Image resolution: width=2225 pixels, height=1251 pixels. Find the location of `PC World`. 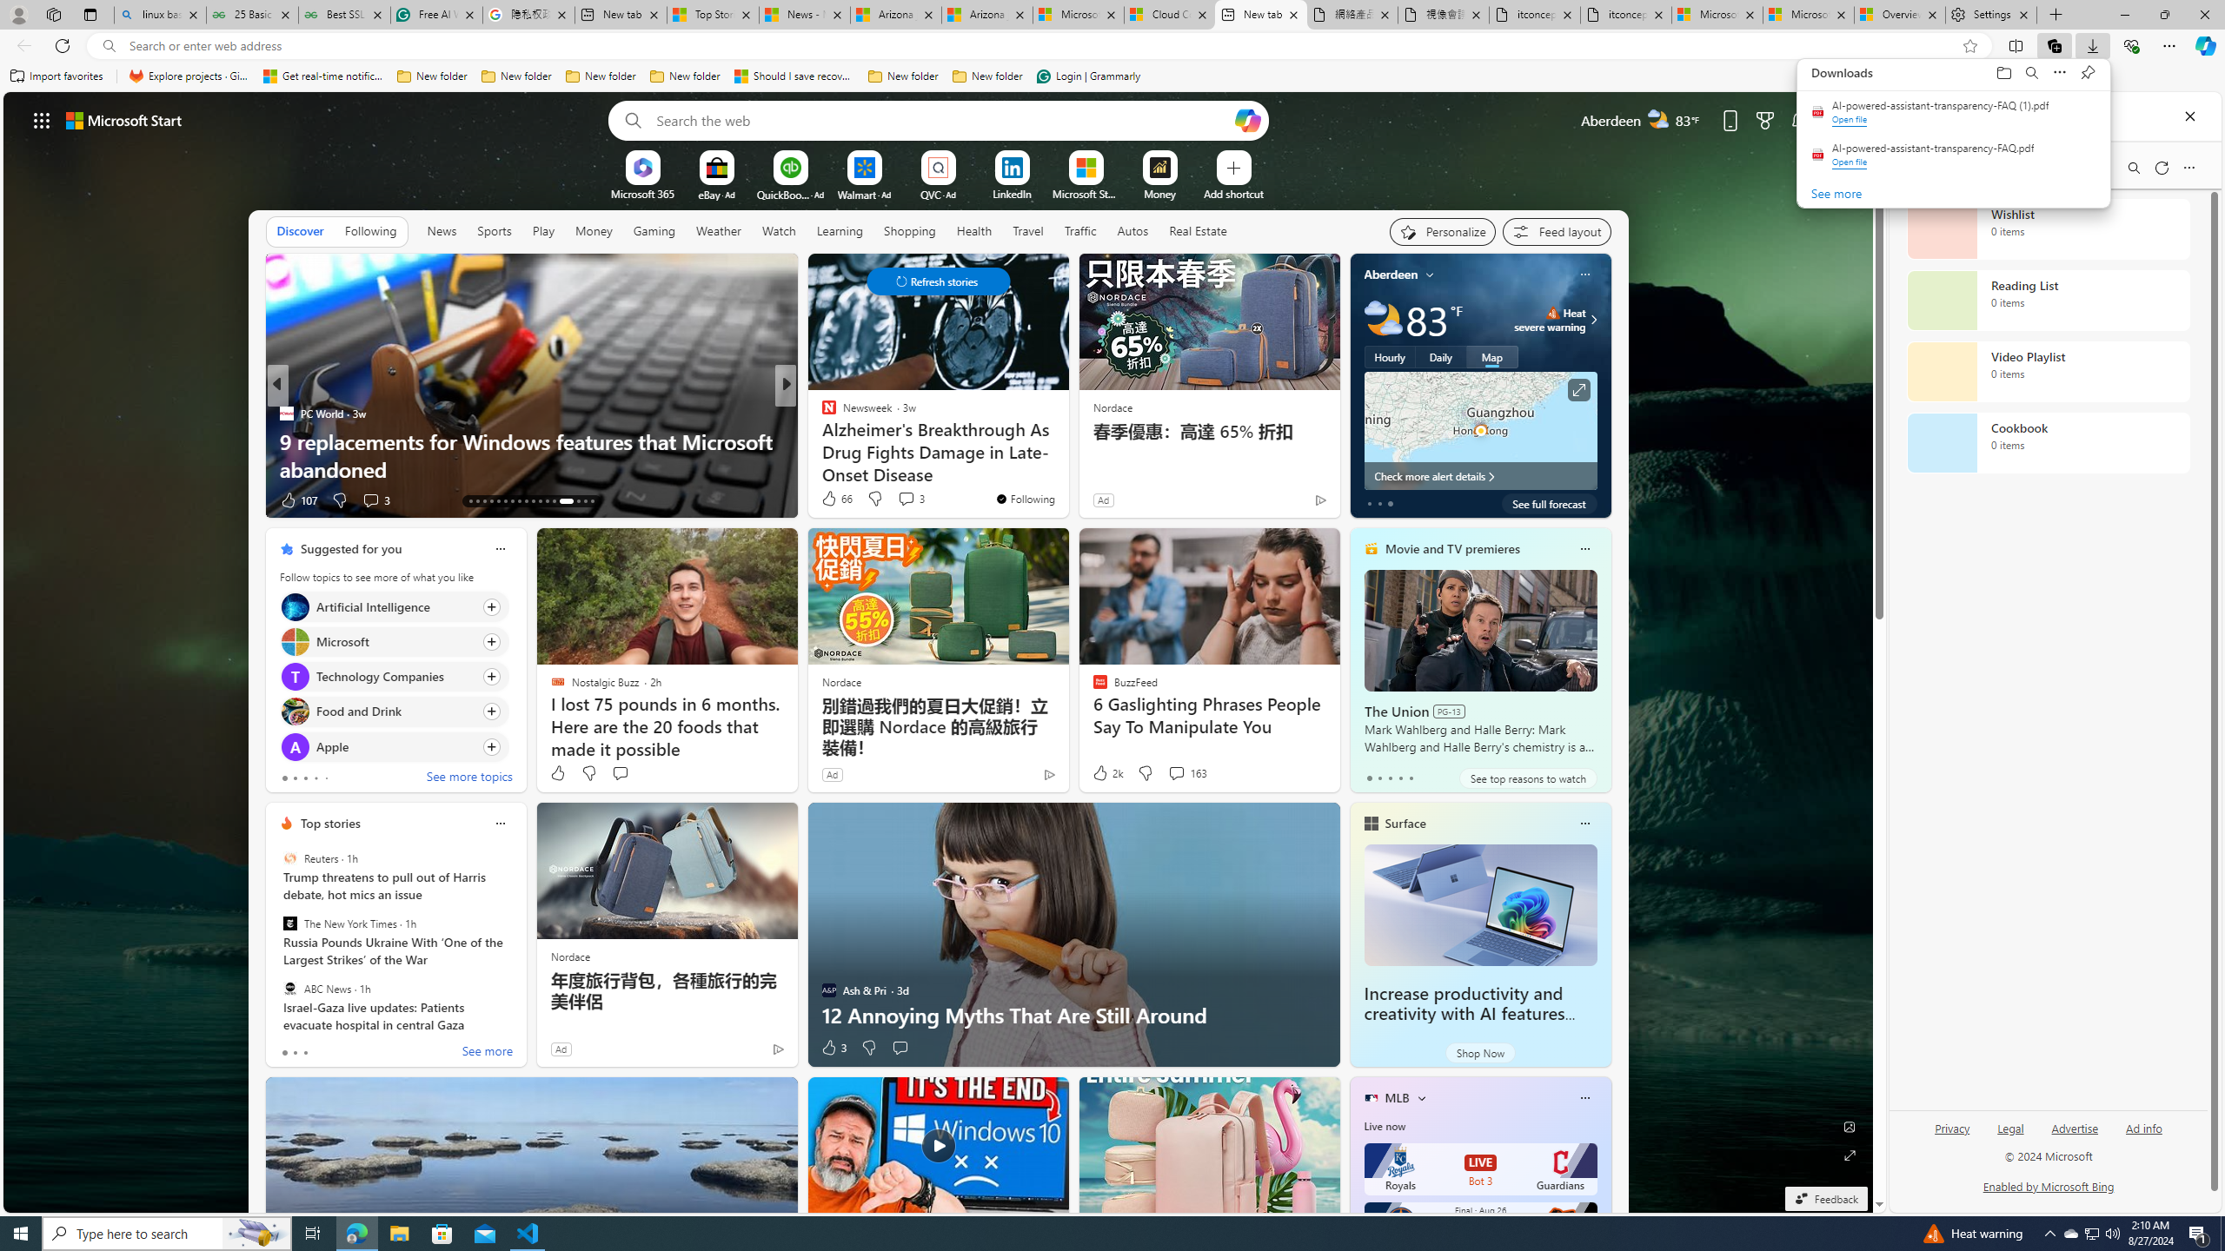

PC World is located at coordinates (285, 414).